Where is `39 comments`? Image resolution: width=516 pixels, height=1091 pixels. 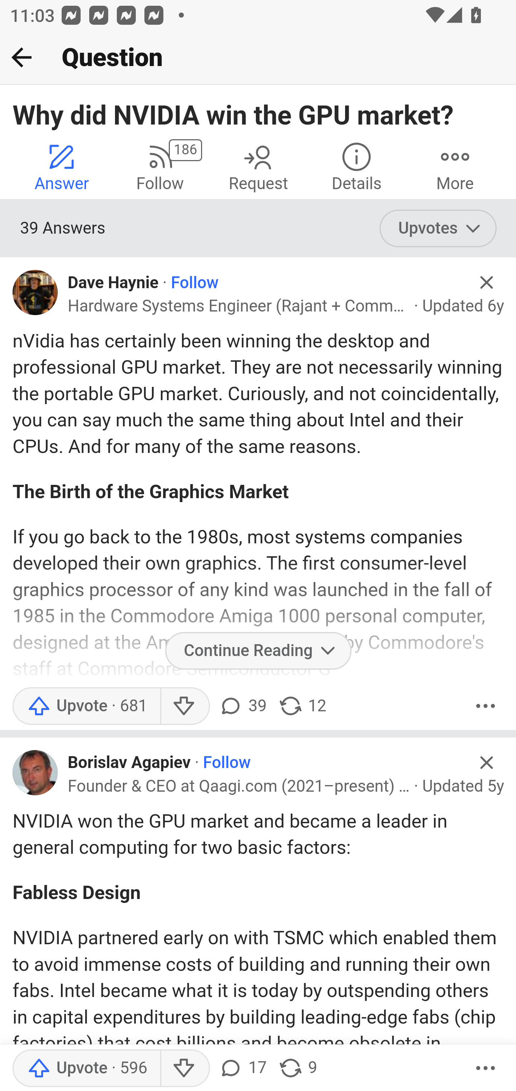 39 comments is located at coordinates (242, 706).